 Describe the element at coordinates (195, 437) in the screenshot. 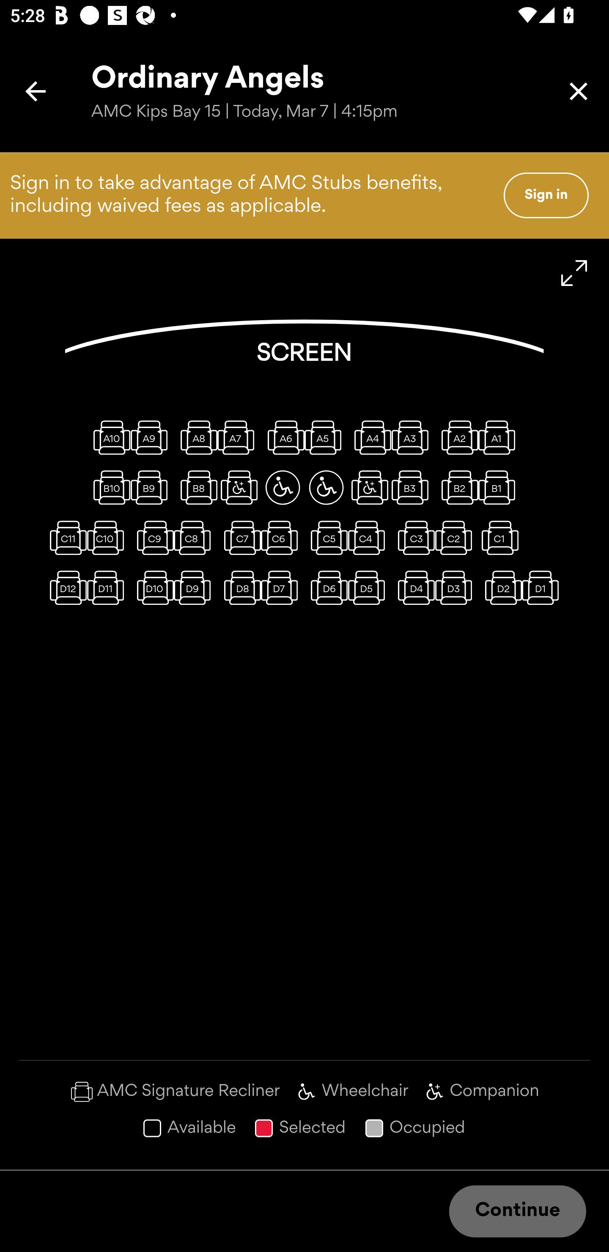

I see `A8, Regular seat, available` at that location.